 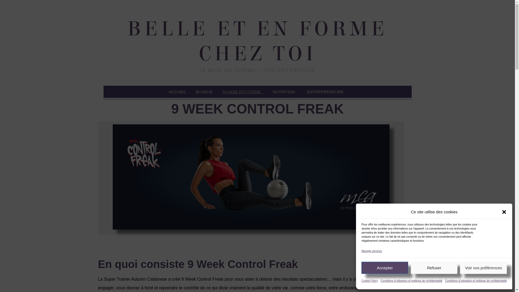 What do you see at coordinates (327, 92) in the screenshot?
I see `ENTREPRENEURE` at bounding box center [327, 92].